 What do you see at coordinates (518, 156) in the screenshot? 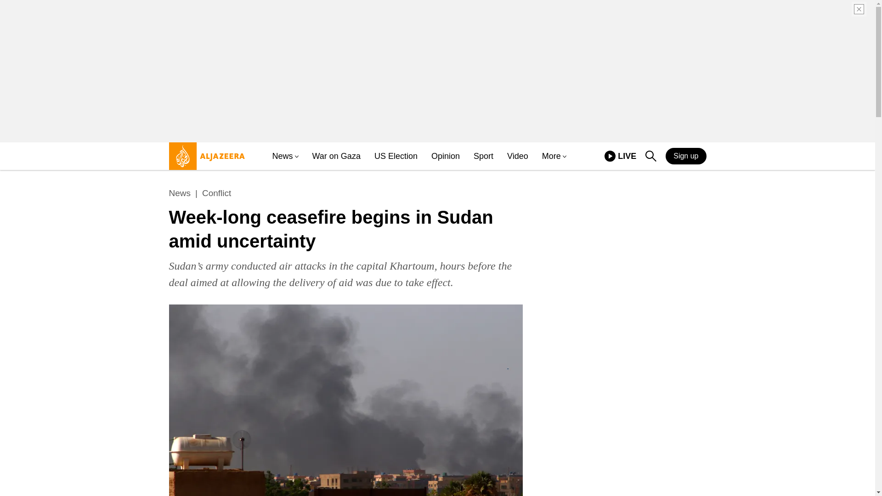
I see `search` at bounding box center [518, 156].